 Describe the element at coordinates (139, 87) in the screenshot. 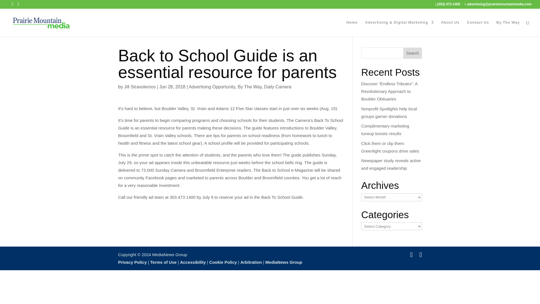

I see `Posts by Jill Stravolemos` at that location.